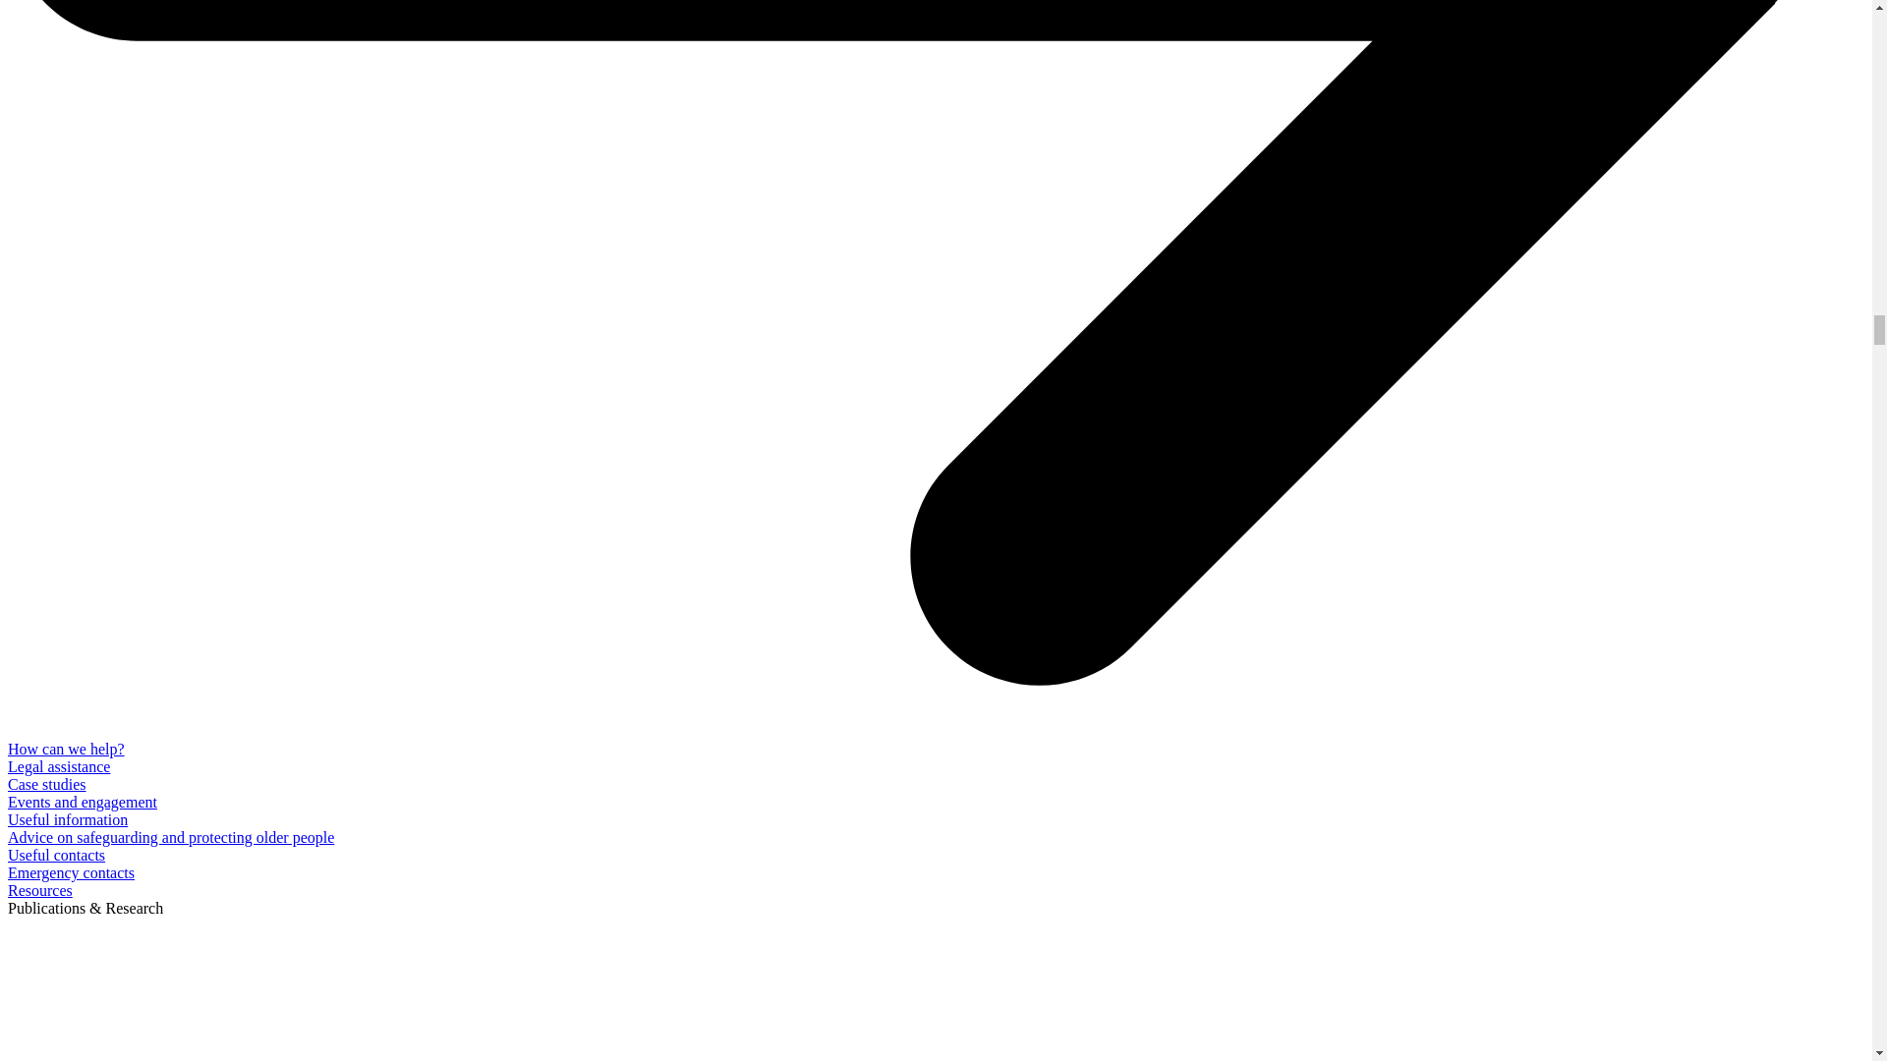  Describe the element at coordinates (67, 819) in the screenshot. I see `Useful information` at that location.